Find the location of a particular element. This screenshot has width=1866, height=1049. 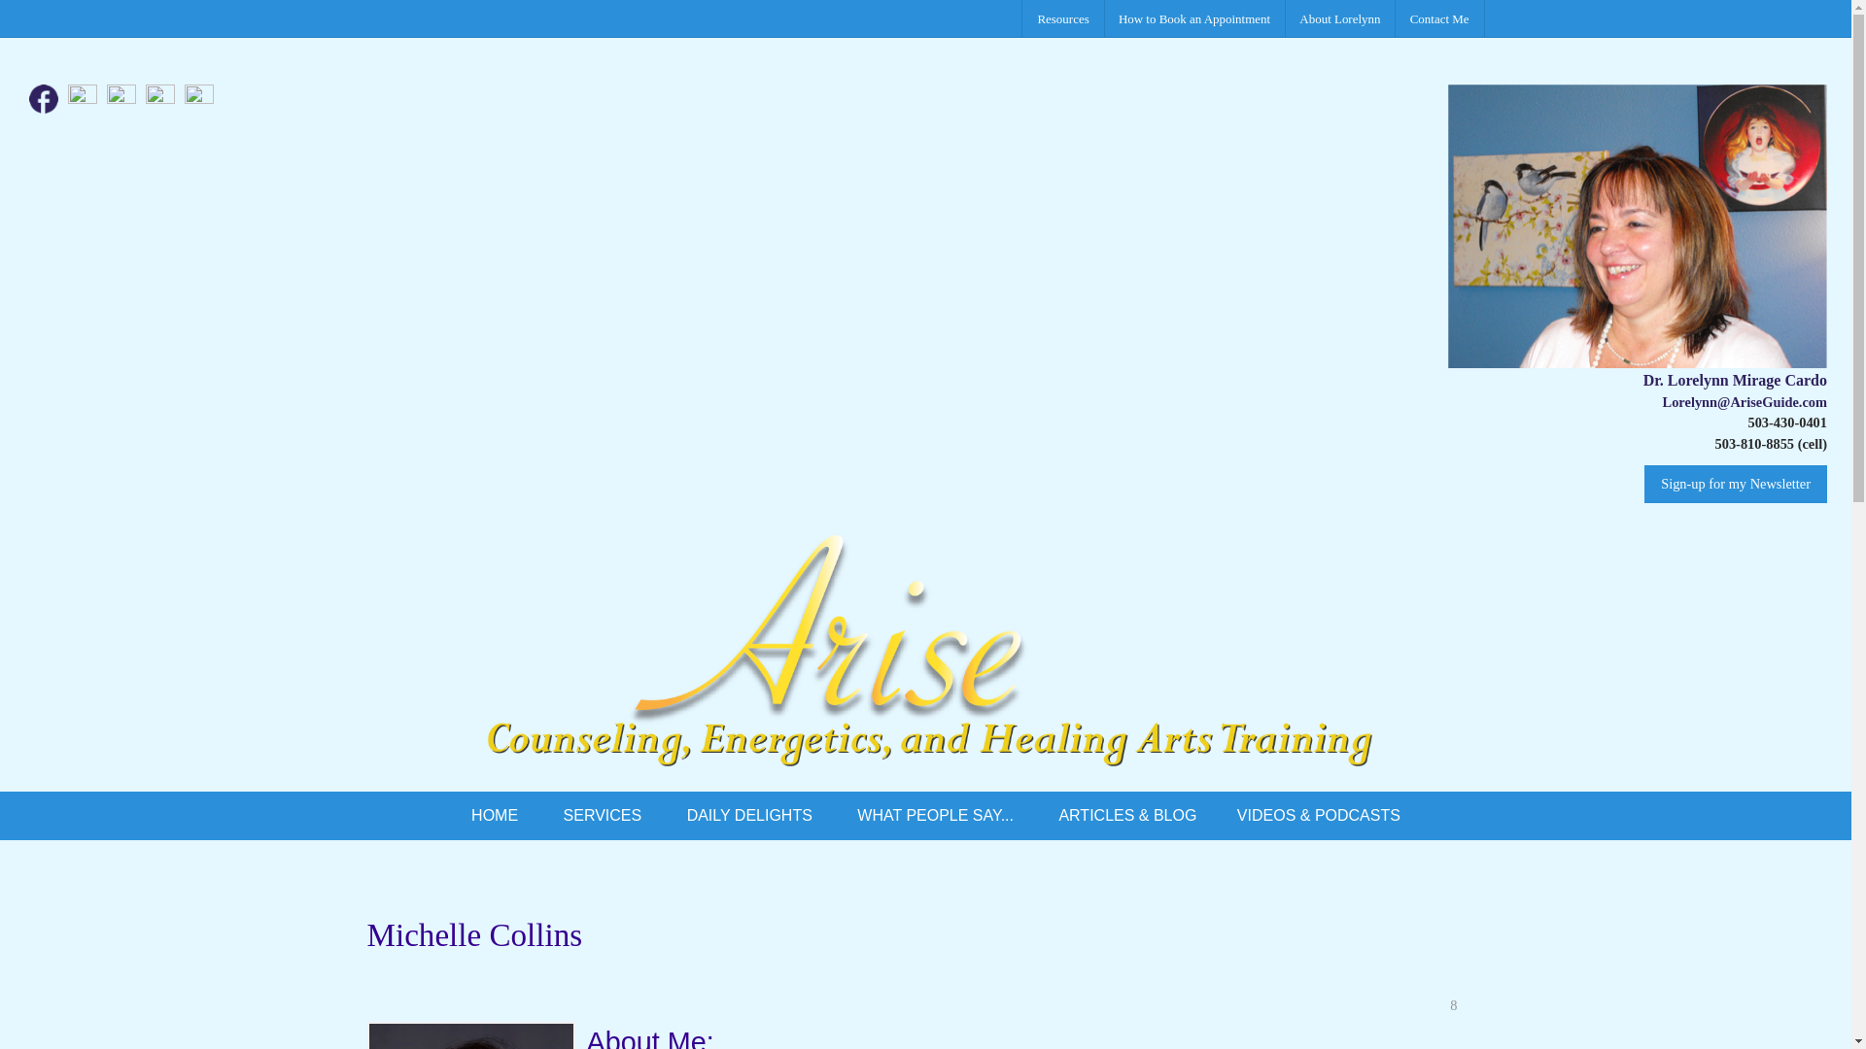

How to Book an Appointment is located at coordinates (1194, 17).